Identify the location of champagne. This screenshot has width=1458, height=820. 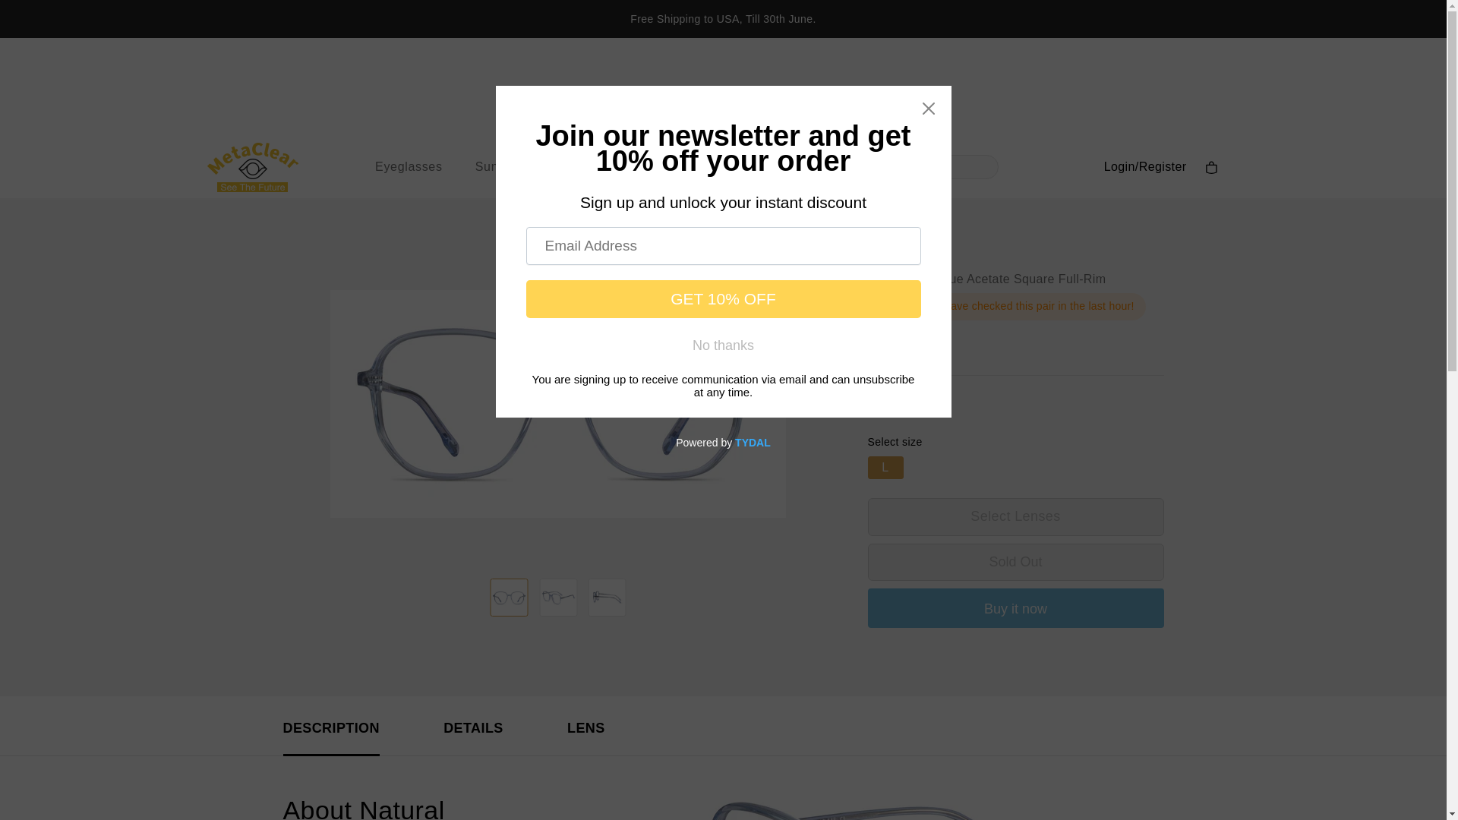
(896, 399).